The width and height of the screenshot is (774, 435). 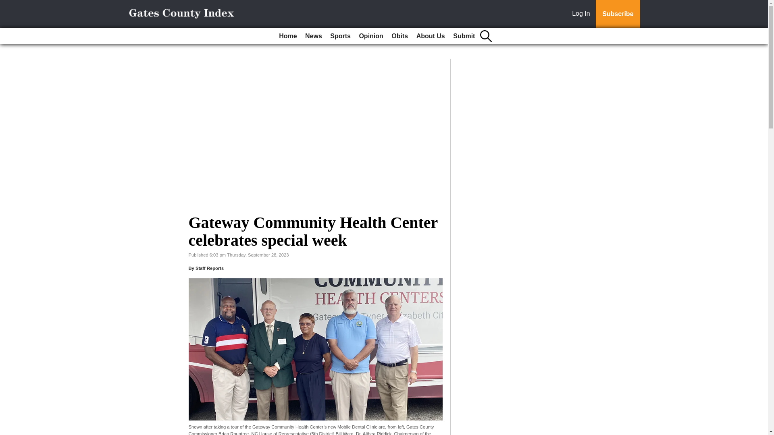 What do you see at coordinates (7, 5) in the screenshot?
I see `Go` at bounding box center [7, 5].